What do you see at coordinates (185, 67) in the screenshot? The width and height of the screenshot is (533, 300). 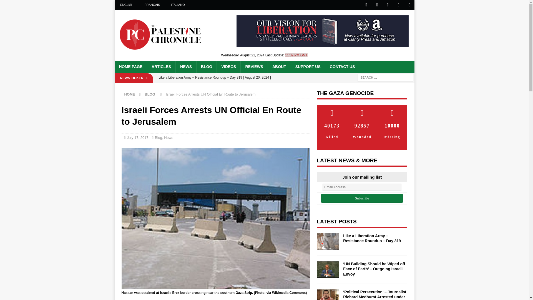 I see `NEWS` at bounding box center [185, 67].